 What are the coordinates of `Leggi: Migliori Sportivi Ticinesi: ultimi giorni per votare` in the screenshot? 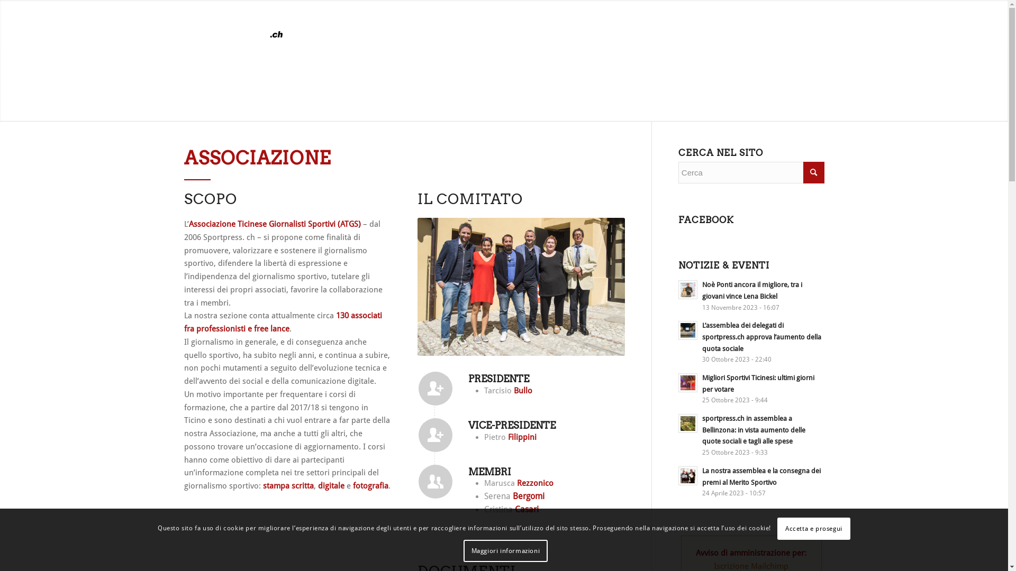 It's located at (688, 383).